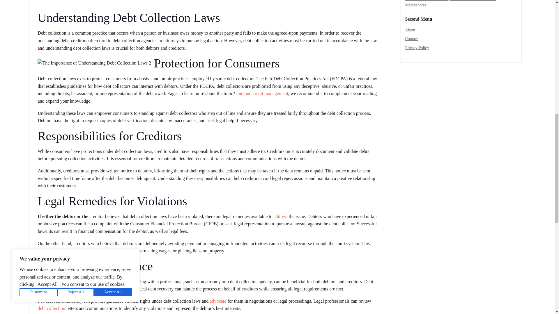 Image resolution: width=559 pixels, height=314 pixels. What do you see at coordinates (46, 0) in the screenshot?
I see `admin` at bounding box center [46, 0].